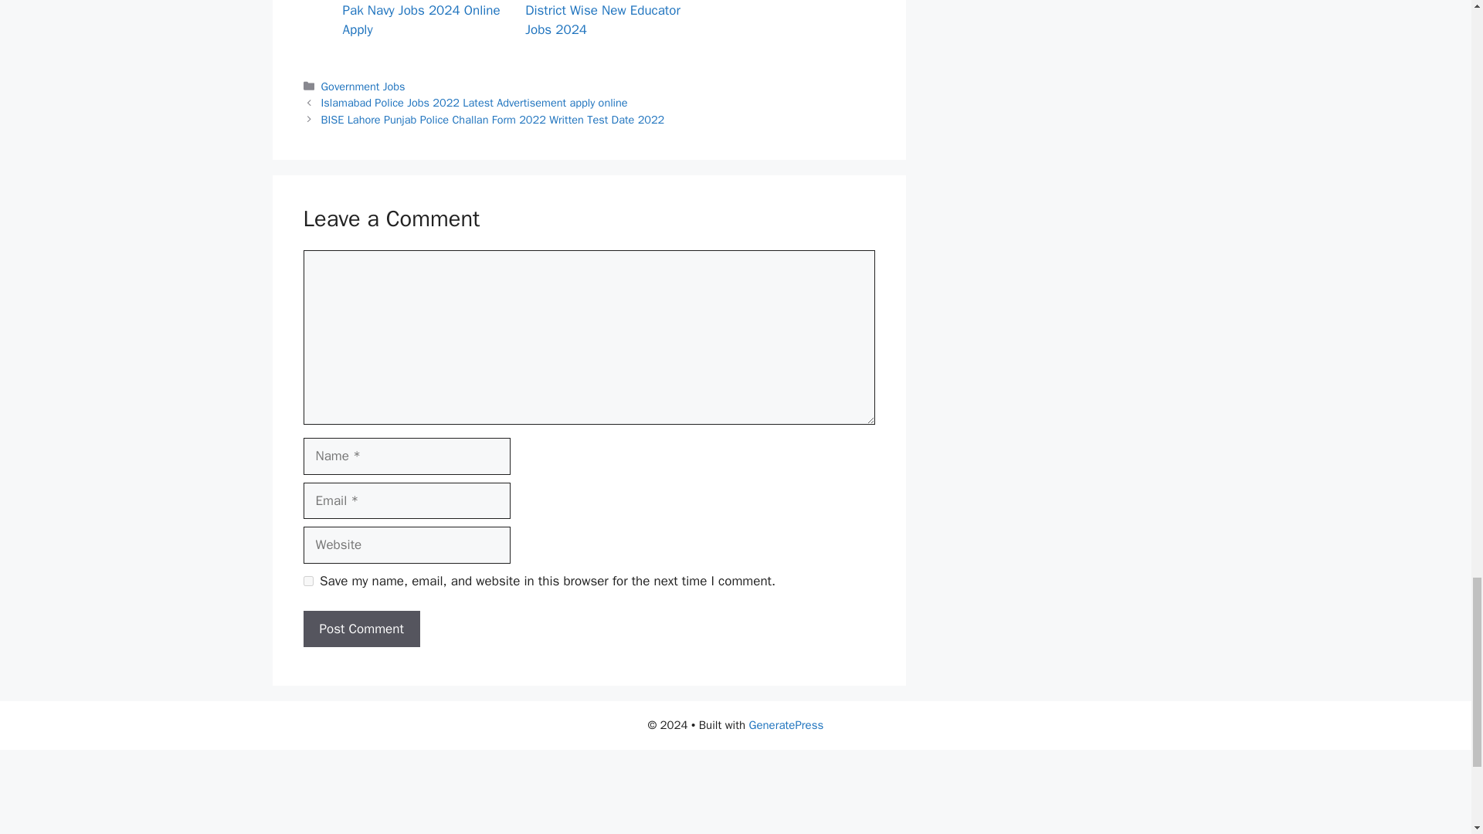 Image resolution: width=1483 pixels, height=834 pixels. What do you see at coordinates (474, 102) in the screenshot?
I see `Islamabad Police Jobs 2022 Latest Advertisement apply online` at bounding box center [474, 102].